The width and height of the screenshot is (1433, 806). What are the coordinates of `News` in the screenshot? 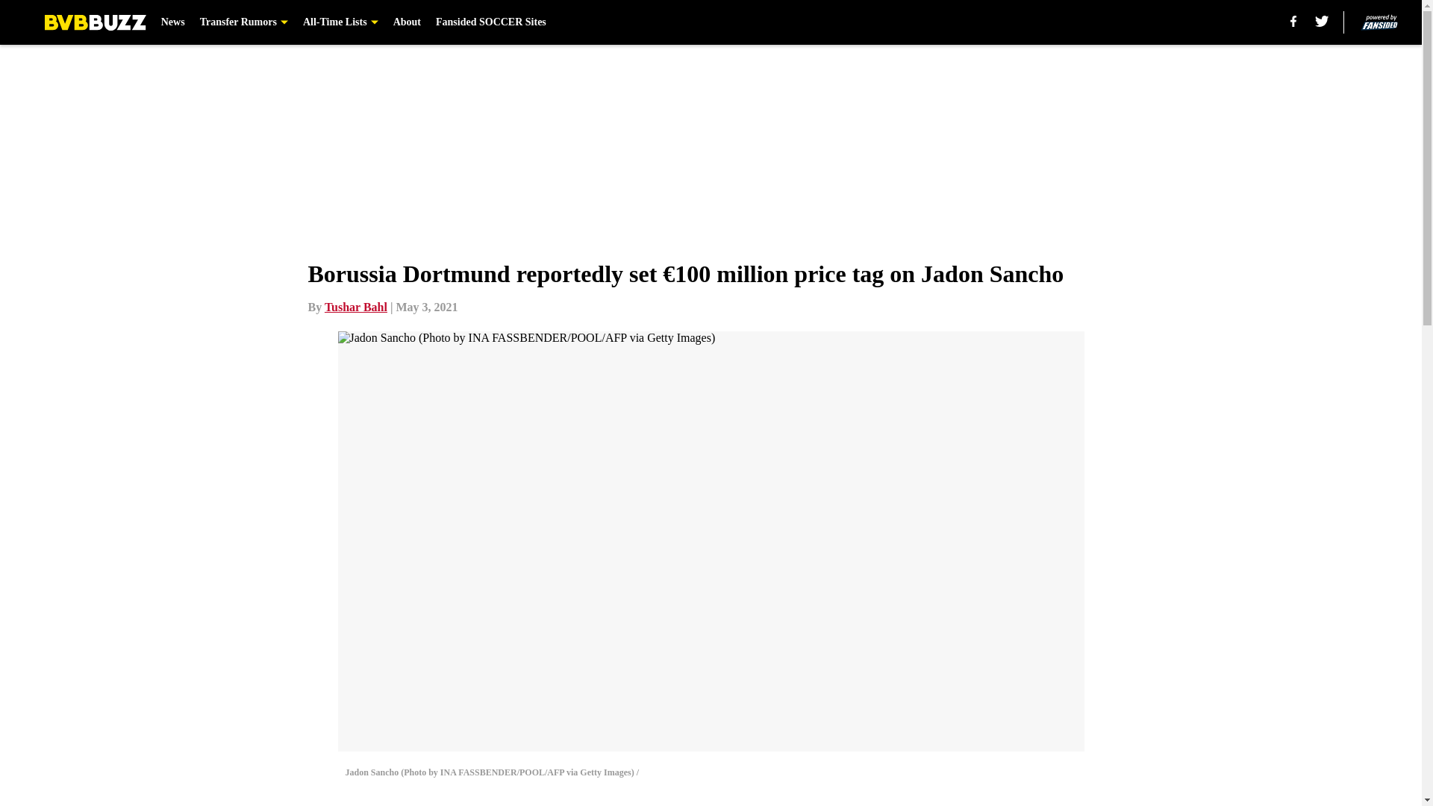 It's located at (172, 22).